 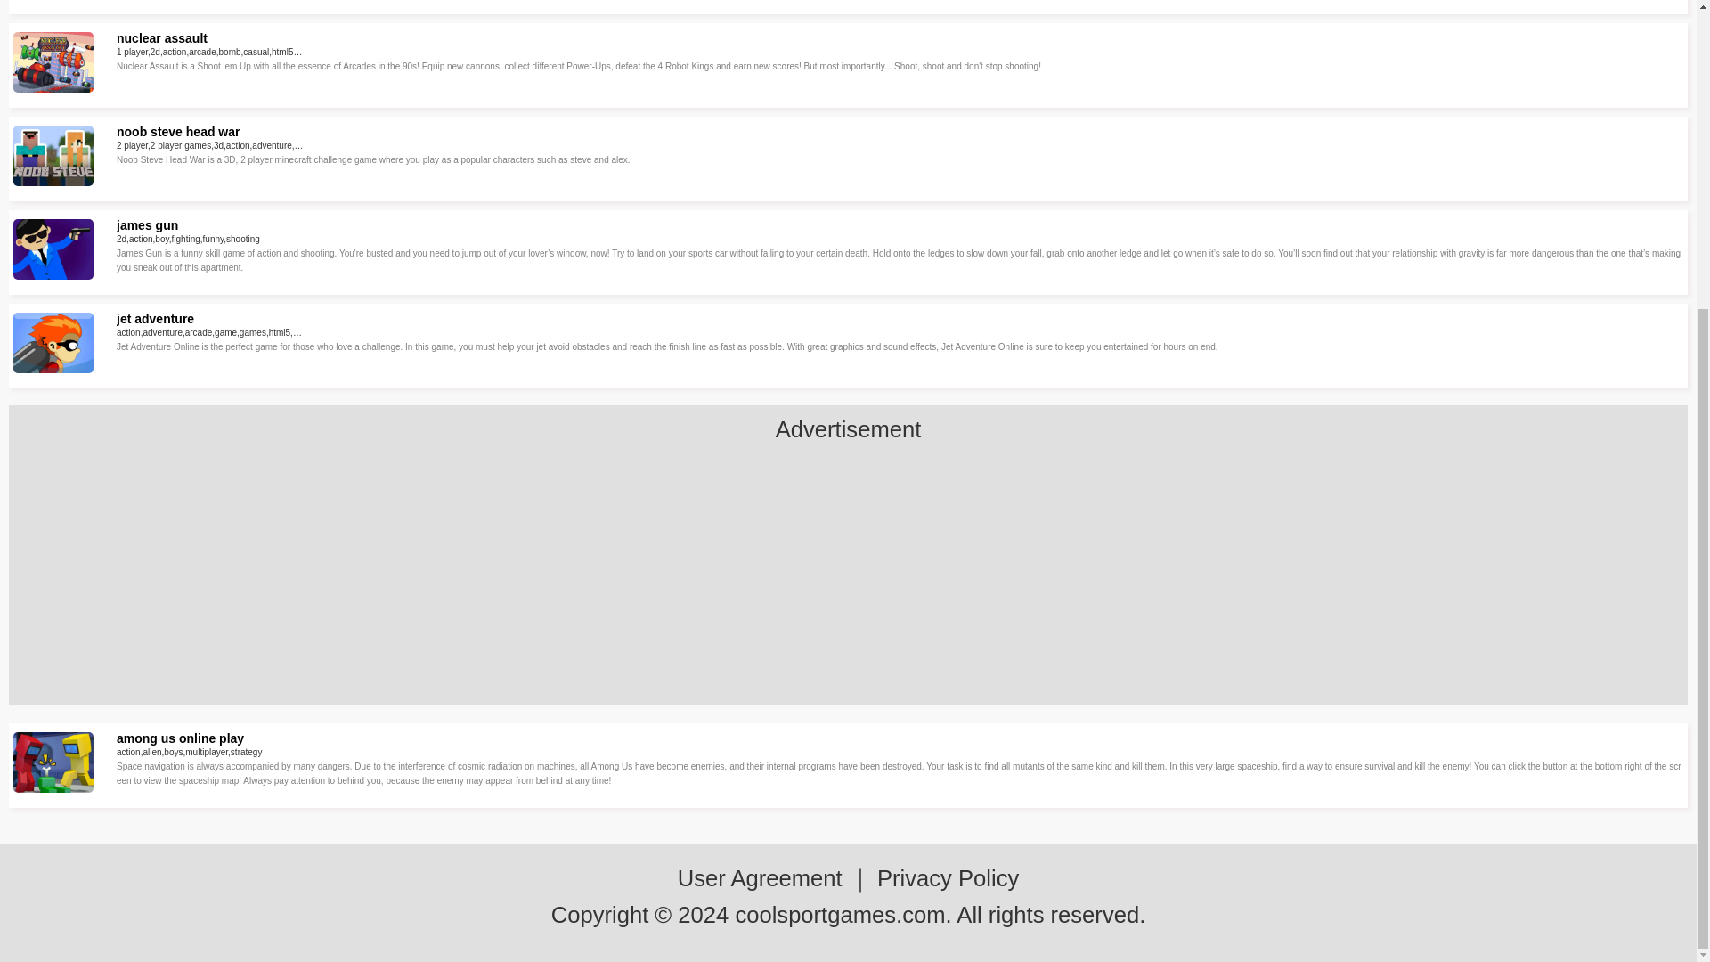 What do you see at coordinates (180, 738) in the screenshot?
I see `among us online play` at bounding box center [180, 738].